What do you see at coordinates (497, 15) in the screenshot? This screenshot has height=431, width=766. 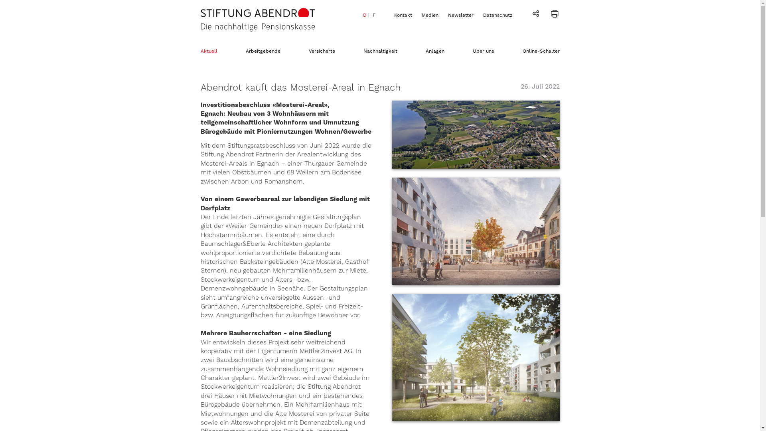 I see `Datenschutz` at bounding box center [497, 15].